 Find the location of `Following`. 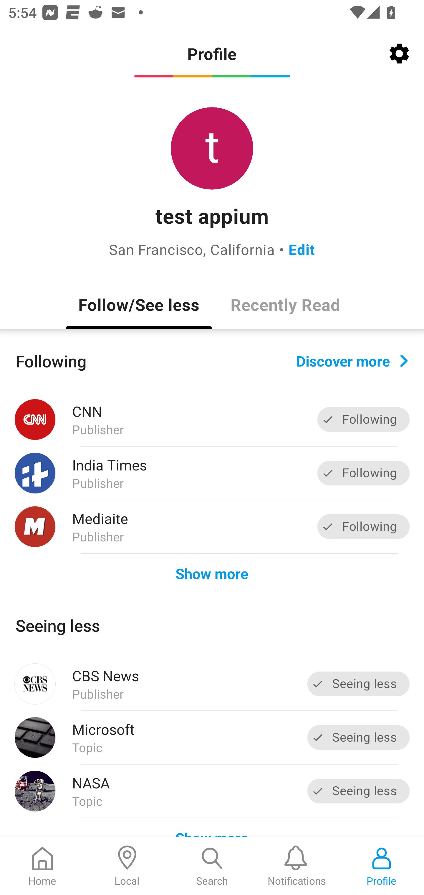

Following is located at coordinates (363, 473).